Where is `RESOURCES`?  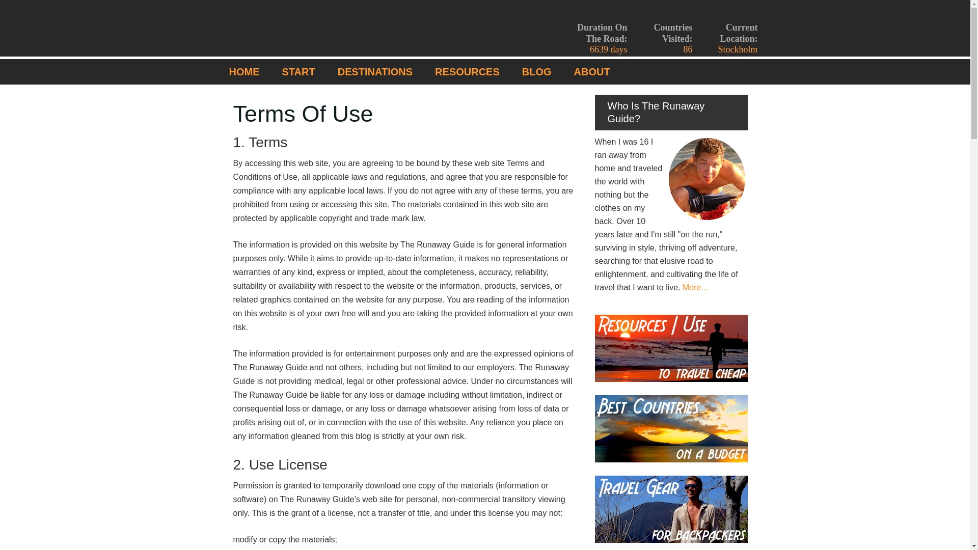 RESOURCES is located at coordinates (467, 71).